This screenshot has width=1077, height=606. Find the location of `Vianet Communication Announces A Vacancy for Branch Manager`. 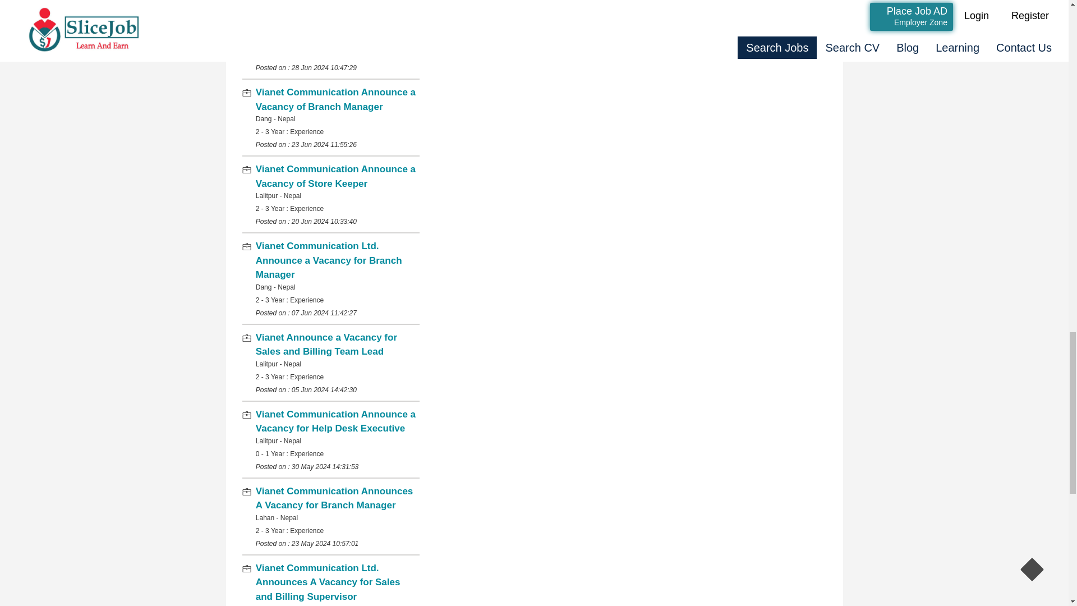

Vianet Communication Announces A Vacancy for Branch Manager is located at coordinates (334, 498).